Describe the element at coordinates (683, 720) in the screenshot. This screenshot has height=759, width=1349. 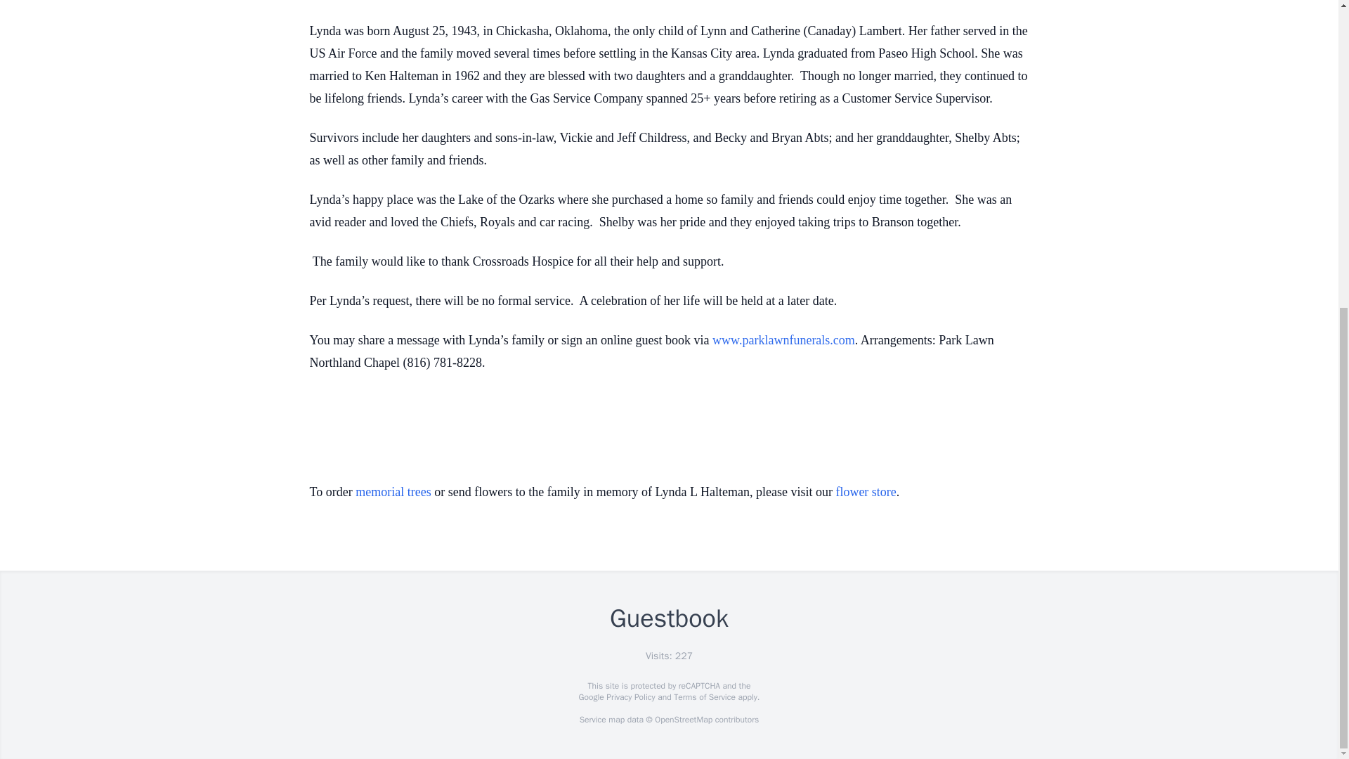
I see `OpenStreetMap` at that location.